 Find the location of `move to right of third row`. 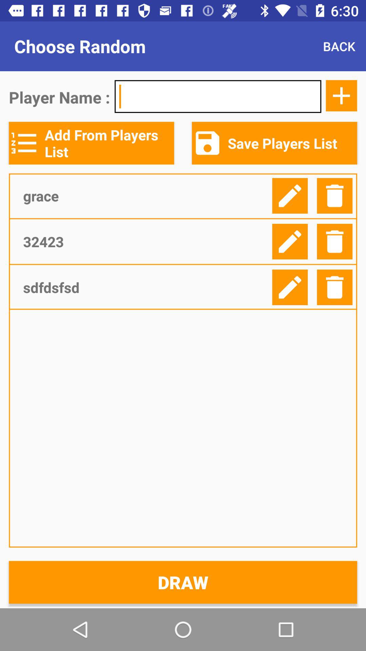

move to right of third row is located at coordinates (290, 287).